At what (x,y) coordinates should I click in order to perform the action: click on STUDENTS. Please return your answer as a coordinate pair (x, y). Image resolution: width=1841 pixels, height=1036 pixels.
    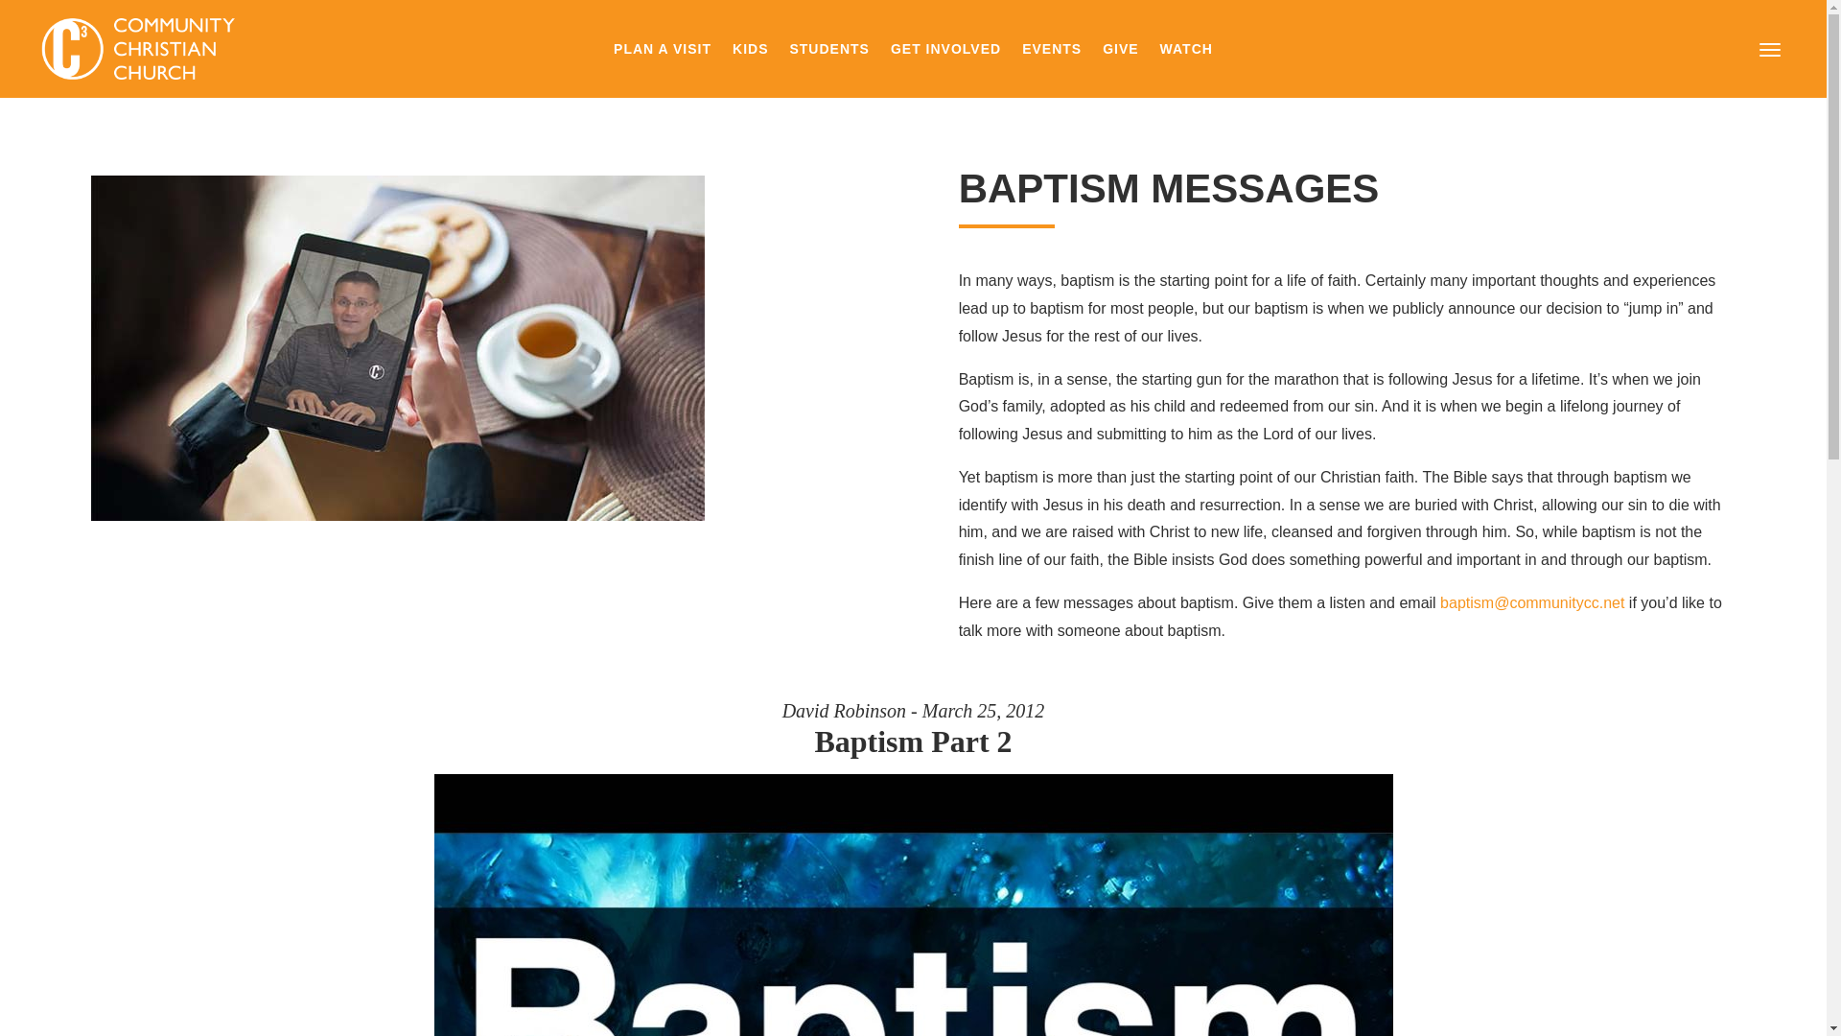
    Looking at the image, I should click on (828, 52).